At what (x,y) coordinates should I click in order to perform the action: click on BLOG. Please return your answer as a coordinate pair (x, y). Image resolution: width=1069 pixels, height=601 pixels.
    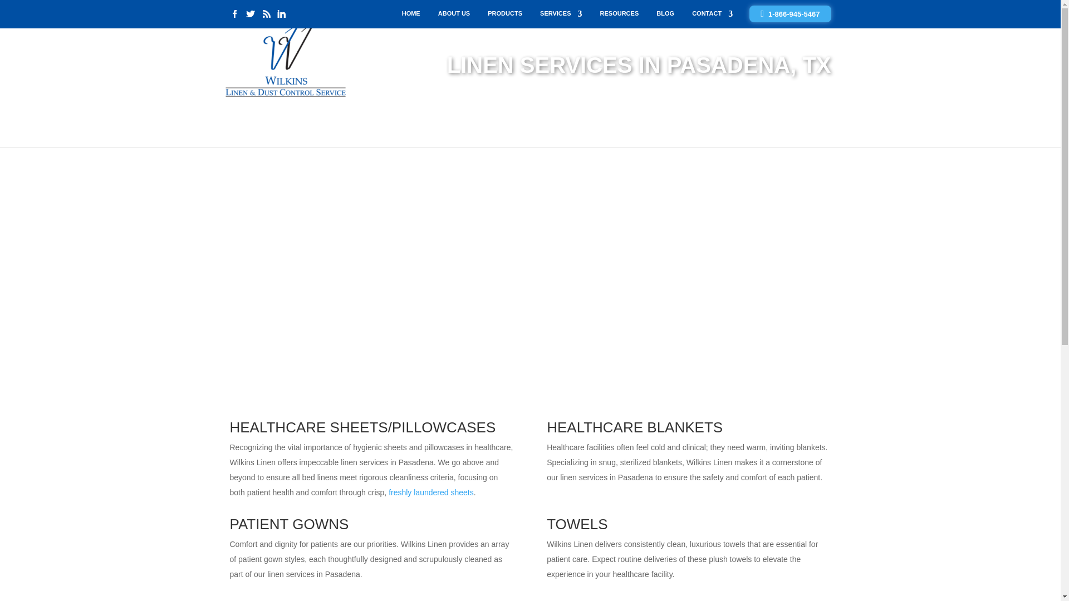
    Looking at the image, I should click on (665, 16).